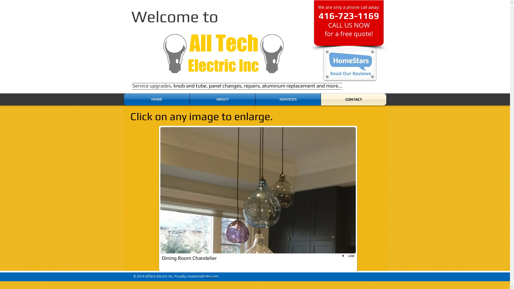  What do you see at coordinates (288, 100) in the screenshot?
I see `SERVICES` at bounding box center [288, 100].